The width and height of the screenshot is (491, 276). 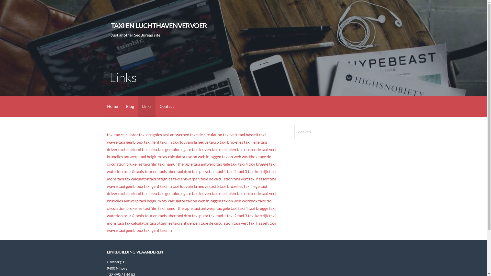 I want to click on taxi antwerpen, so click(x=186, y=223).